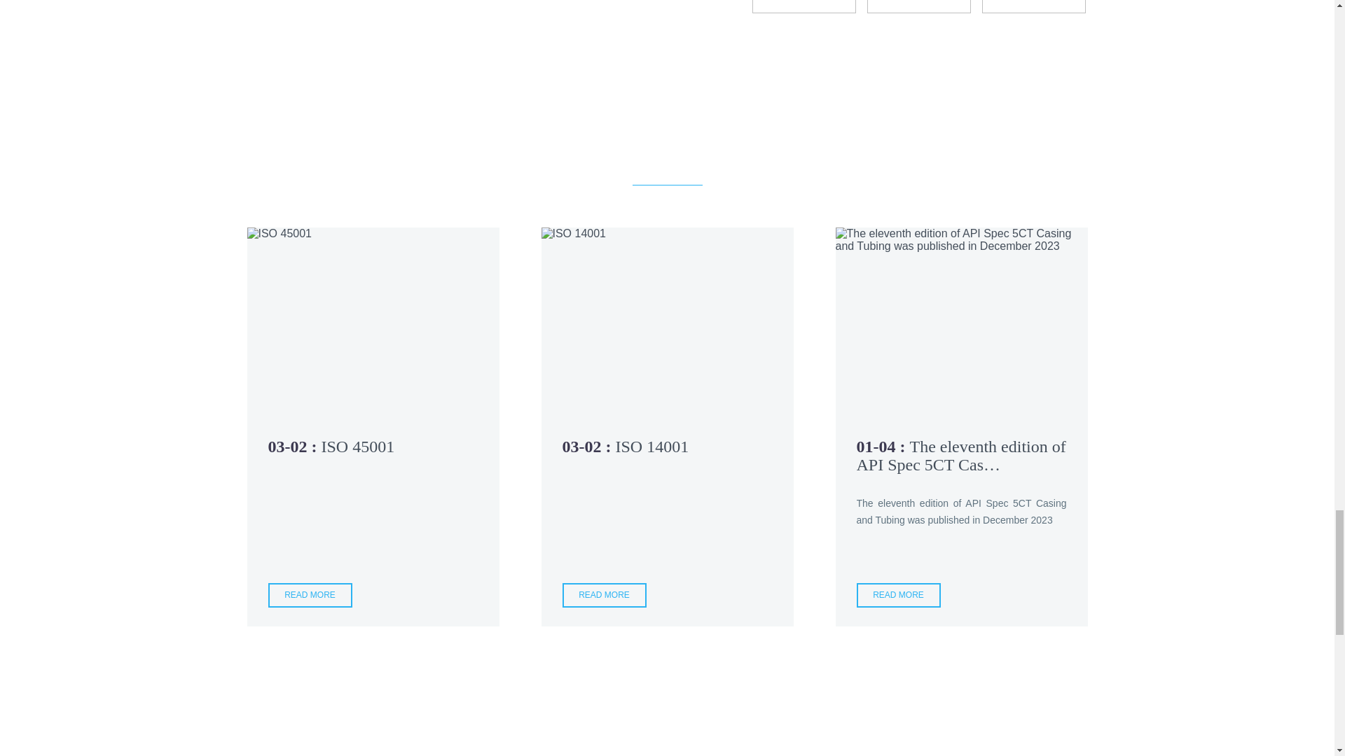 This screenshot has width=1345, height=756. Describe the element at coordinates (604, 595) in the screenshot. I see `READ MORE` at that location.